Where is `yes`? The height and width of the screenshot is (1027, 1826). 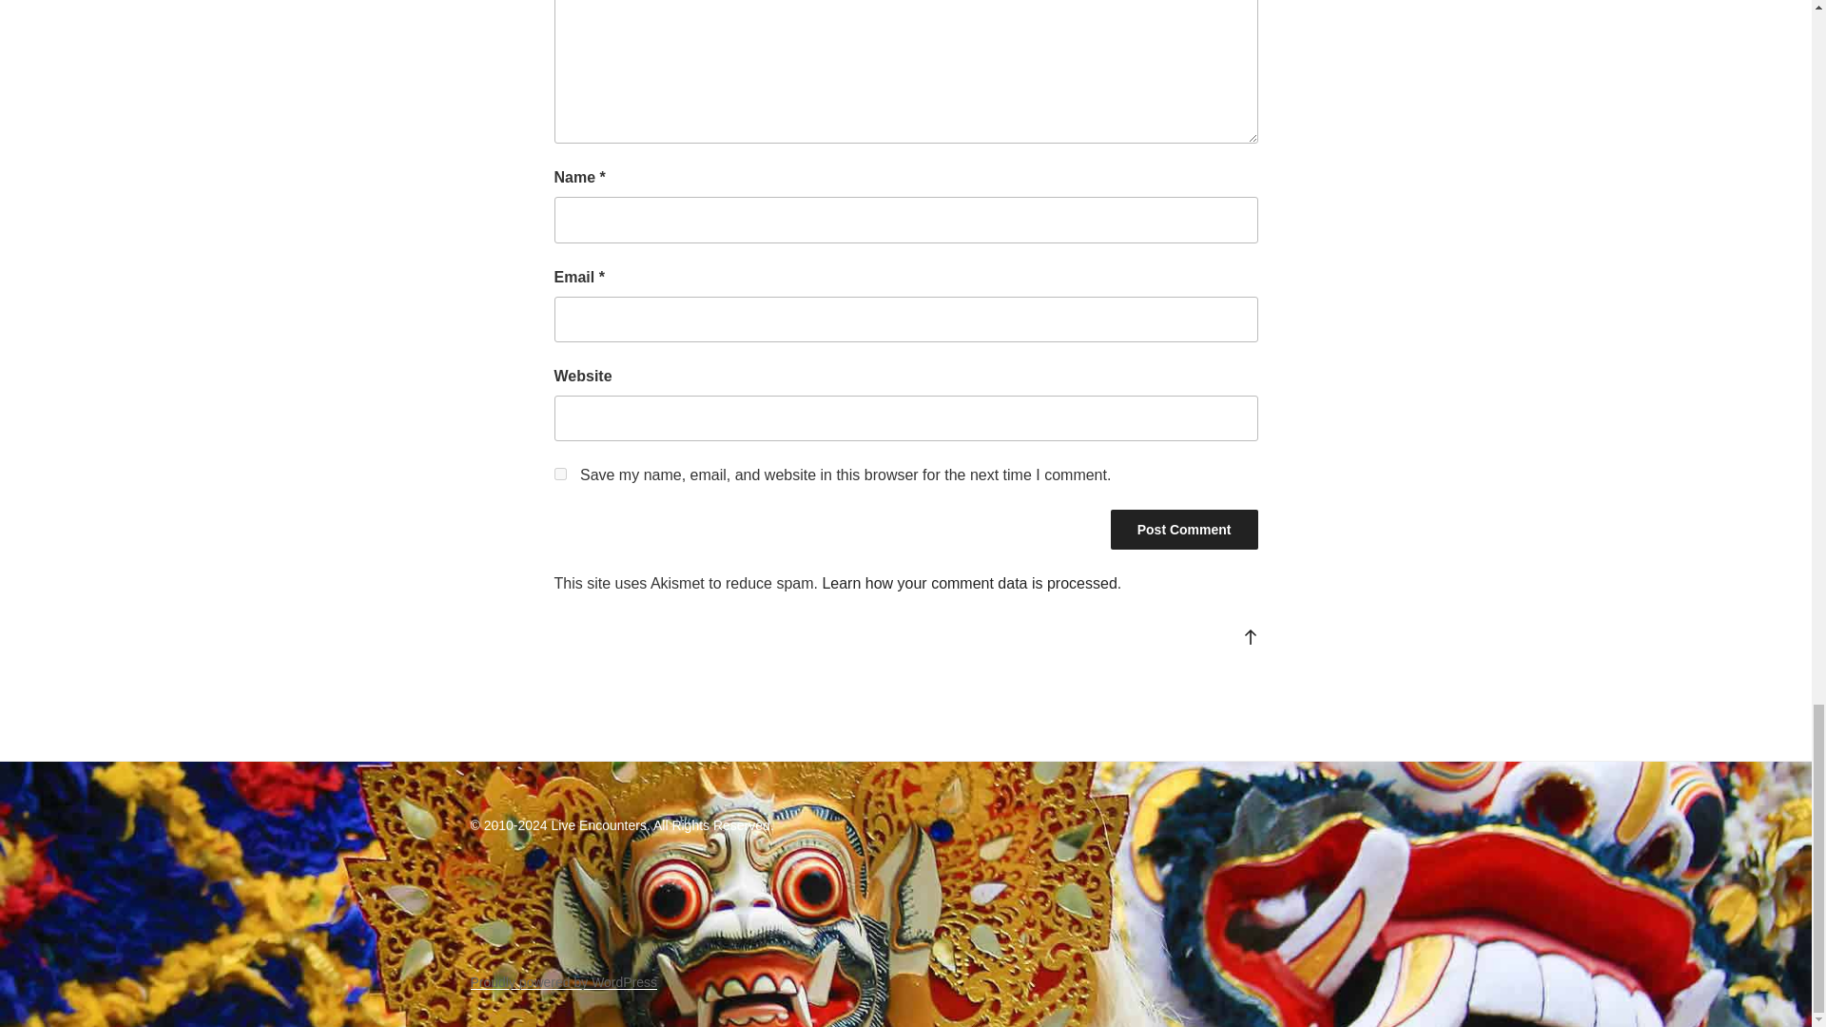 yes is located at coordinates (559, 474).